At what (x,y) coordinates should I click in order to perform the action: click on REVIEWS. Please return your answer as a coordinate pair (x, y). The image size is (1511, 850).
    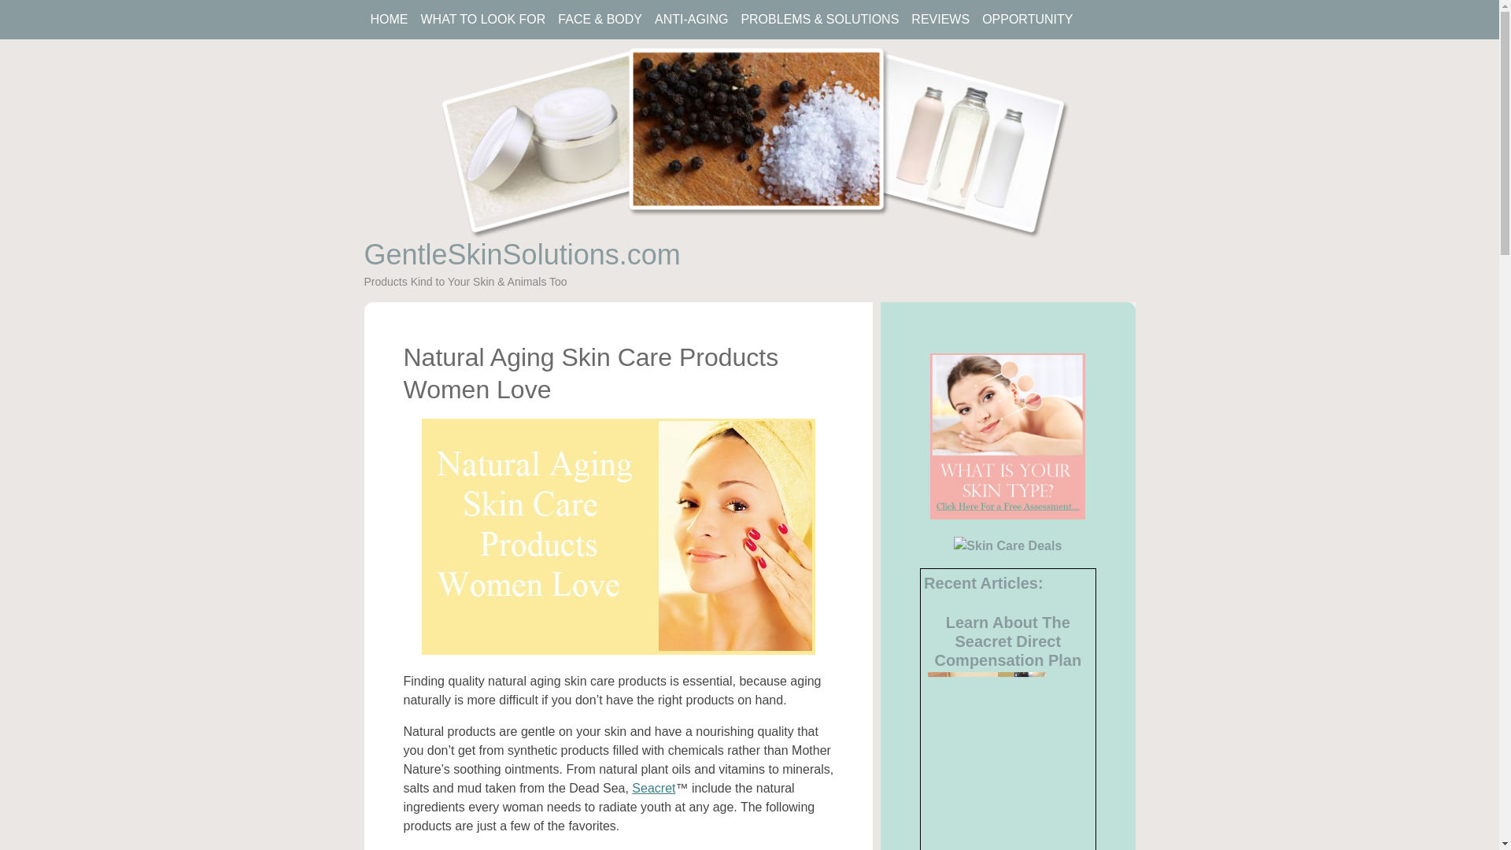
    Looking at the image, I should click on (940, 20).